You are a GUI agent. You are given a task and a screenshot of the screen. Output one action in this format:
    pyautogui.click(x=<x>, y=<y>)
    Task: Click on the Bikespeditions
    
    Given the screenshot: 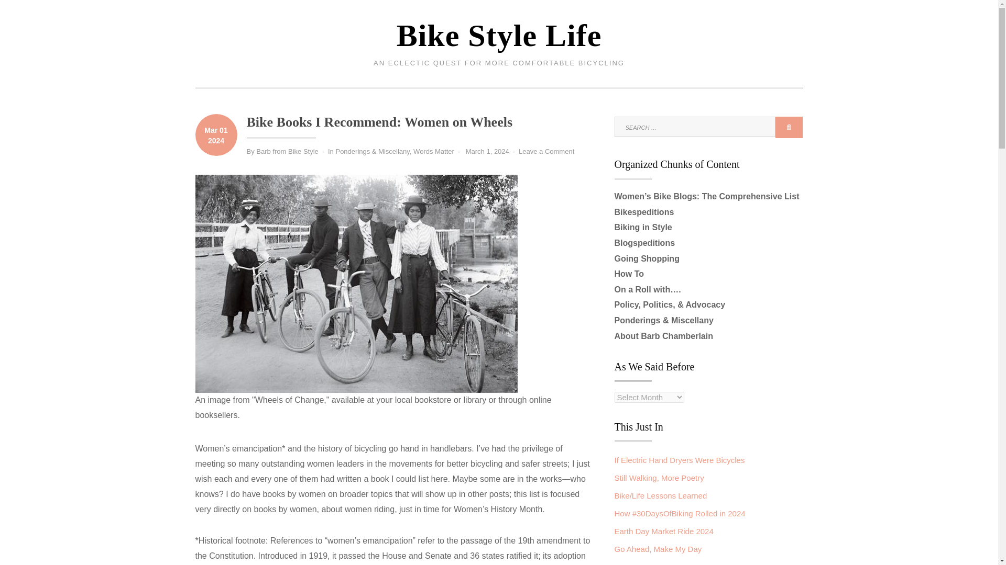 What is the action you would take?
    pyautogui.click(x=487, y=151)
    